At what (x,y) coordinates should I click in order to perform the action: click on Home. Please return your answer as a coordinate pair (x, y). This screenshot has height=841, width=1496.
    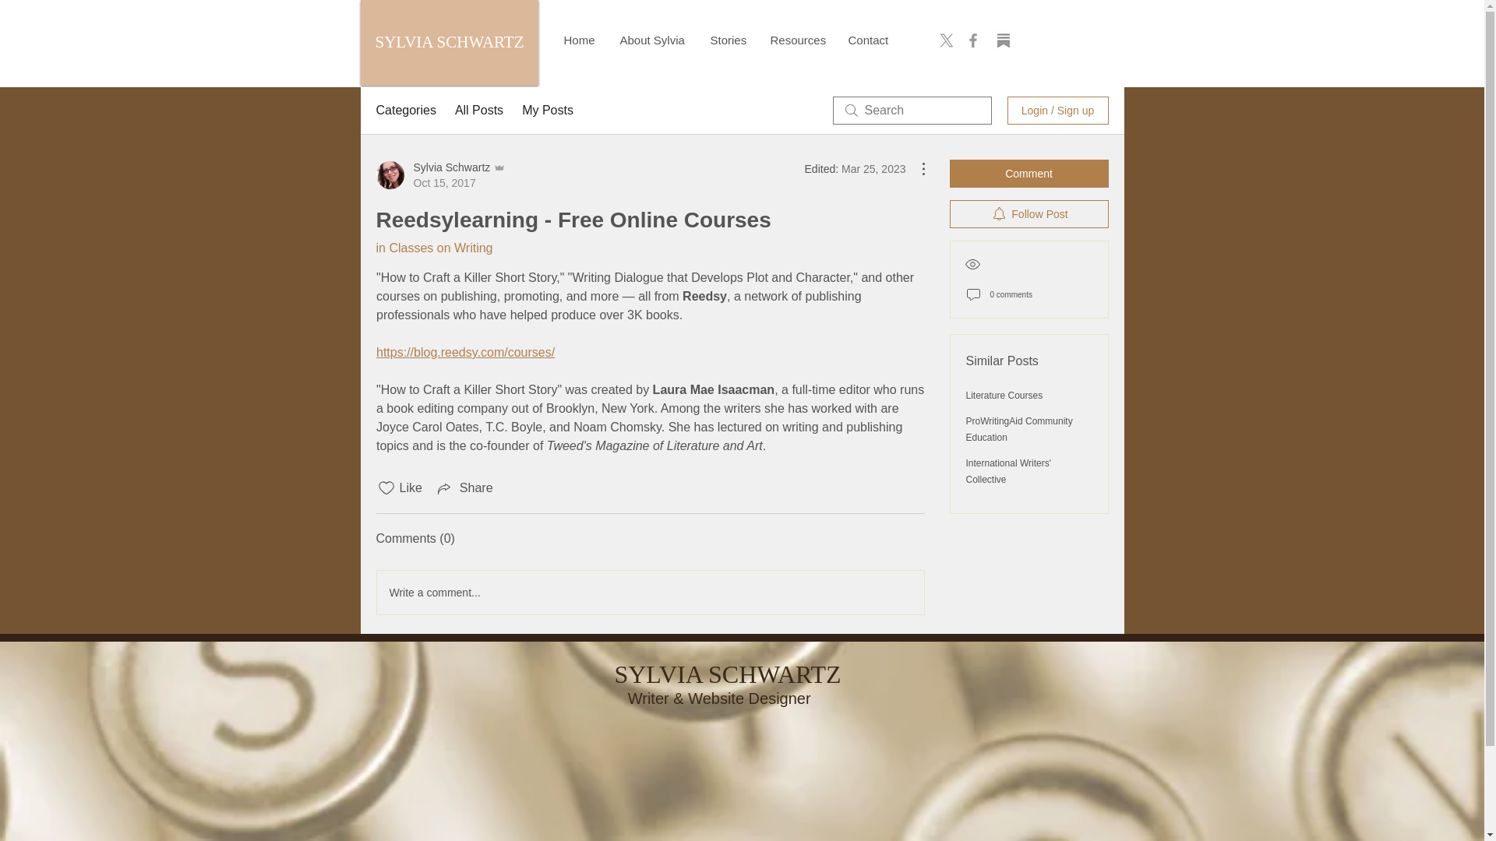
    Looking at the image, I should click on (580, 40).